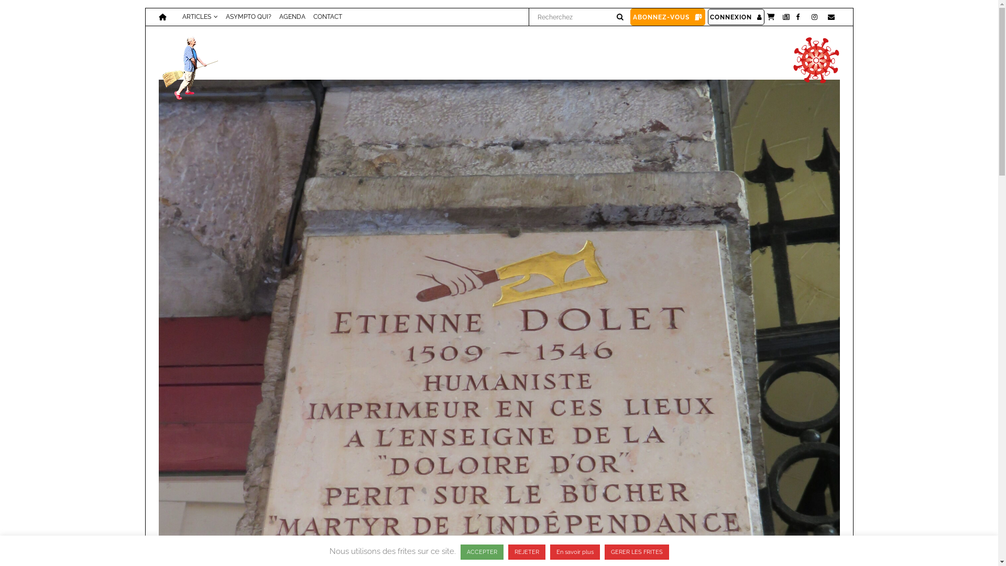  Describe the element at coordinates (482, 552) in the screenshot. I see `ACCEPTER` at that location.